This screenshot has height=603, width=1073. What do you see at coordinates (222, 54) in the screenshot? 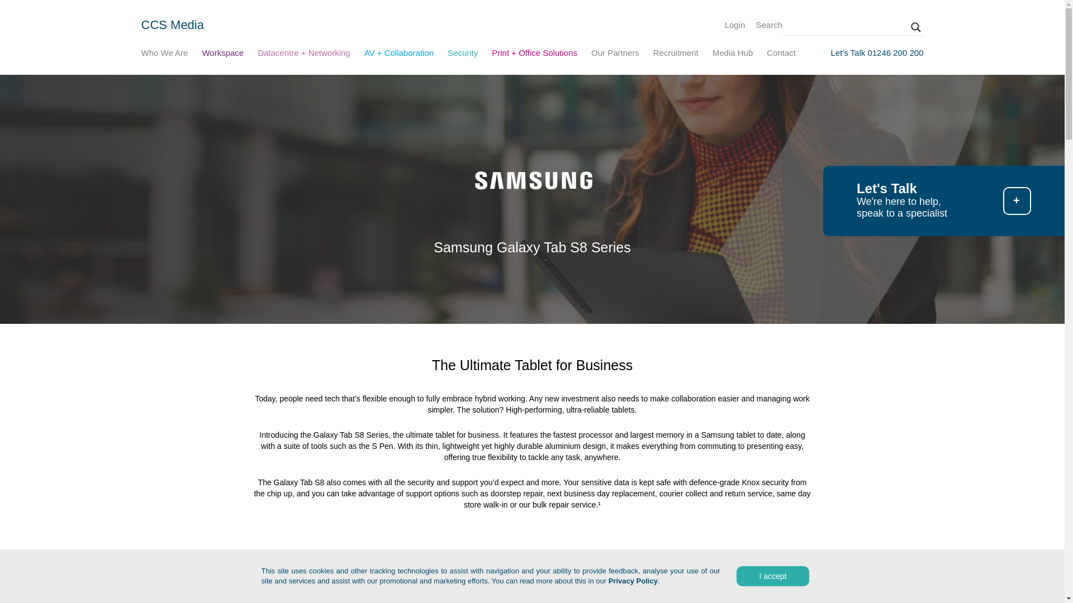
I see `Workspace` at bounding box center [222, 54].